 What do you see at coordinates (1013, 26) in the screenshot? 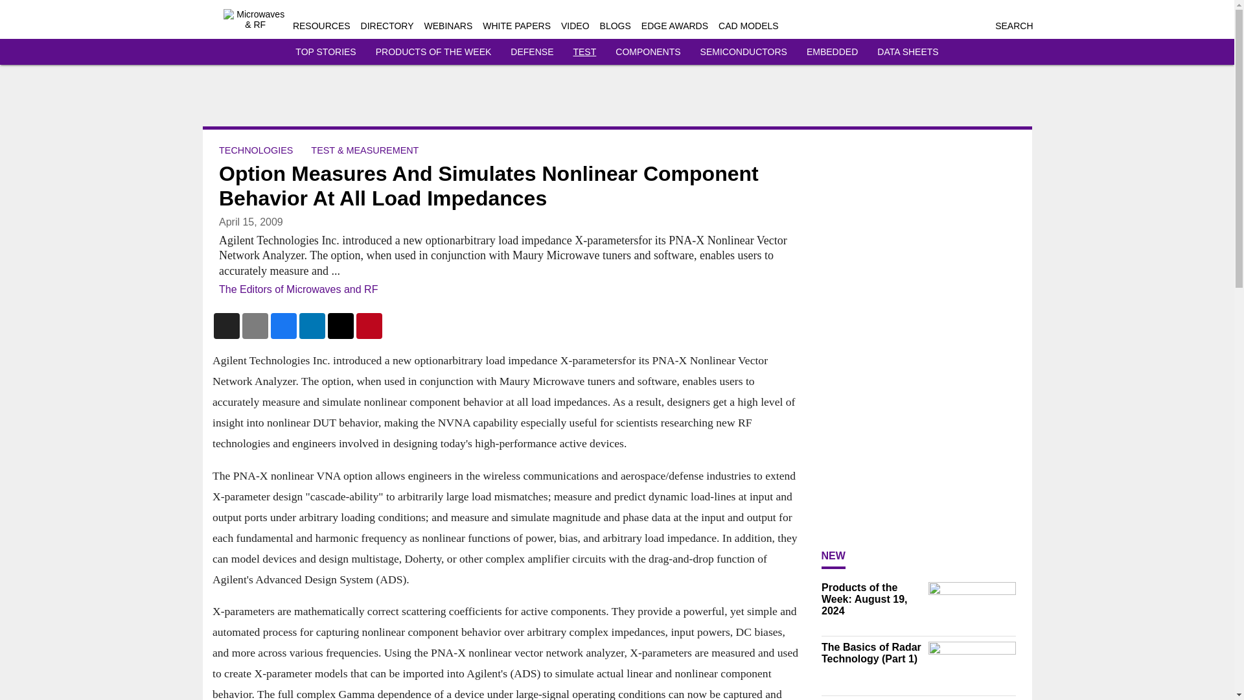
I see `SEARCH` at bounding box center [1013, 26].